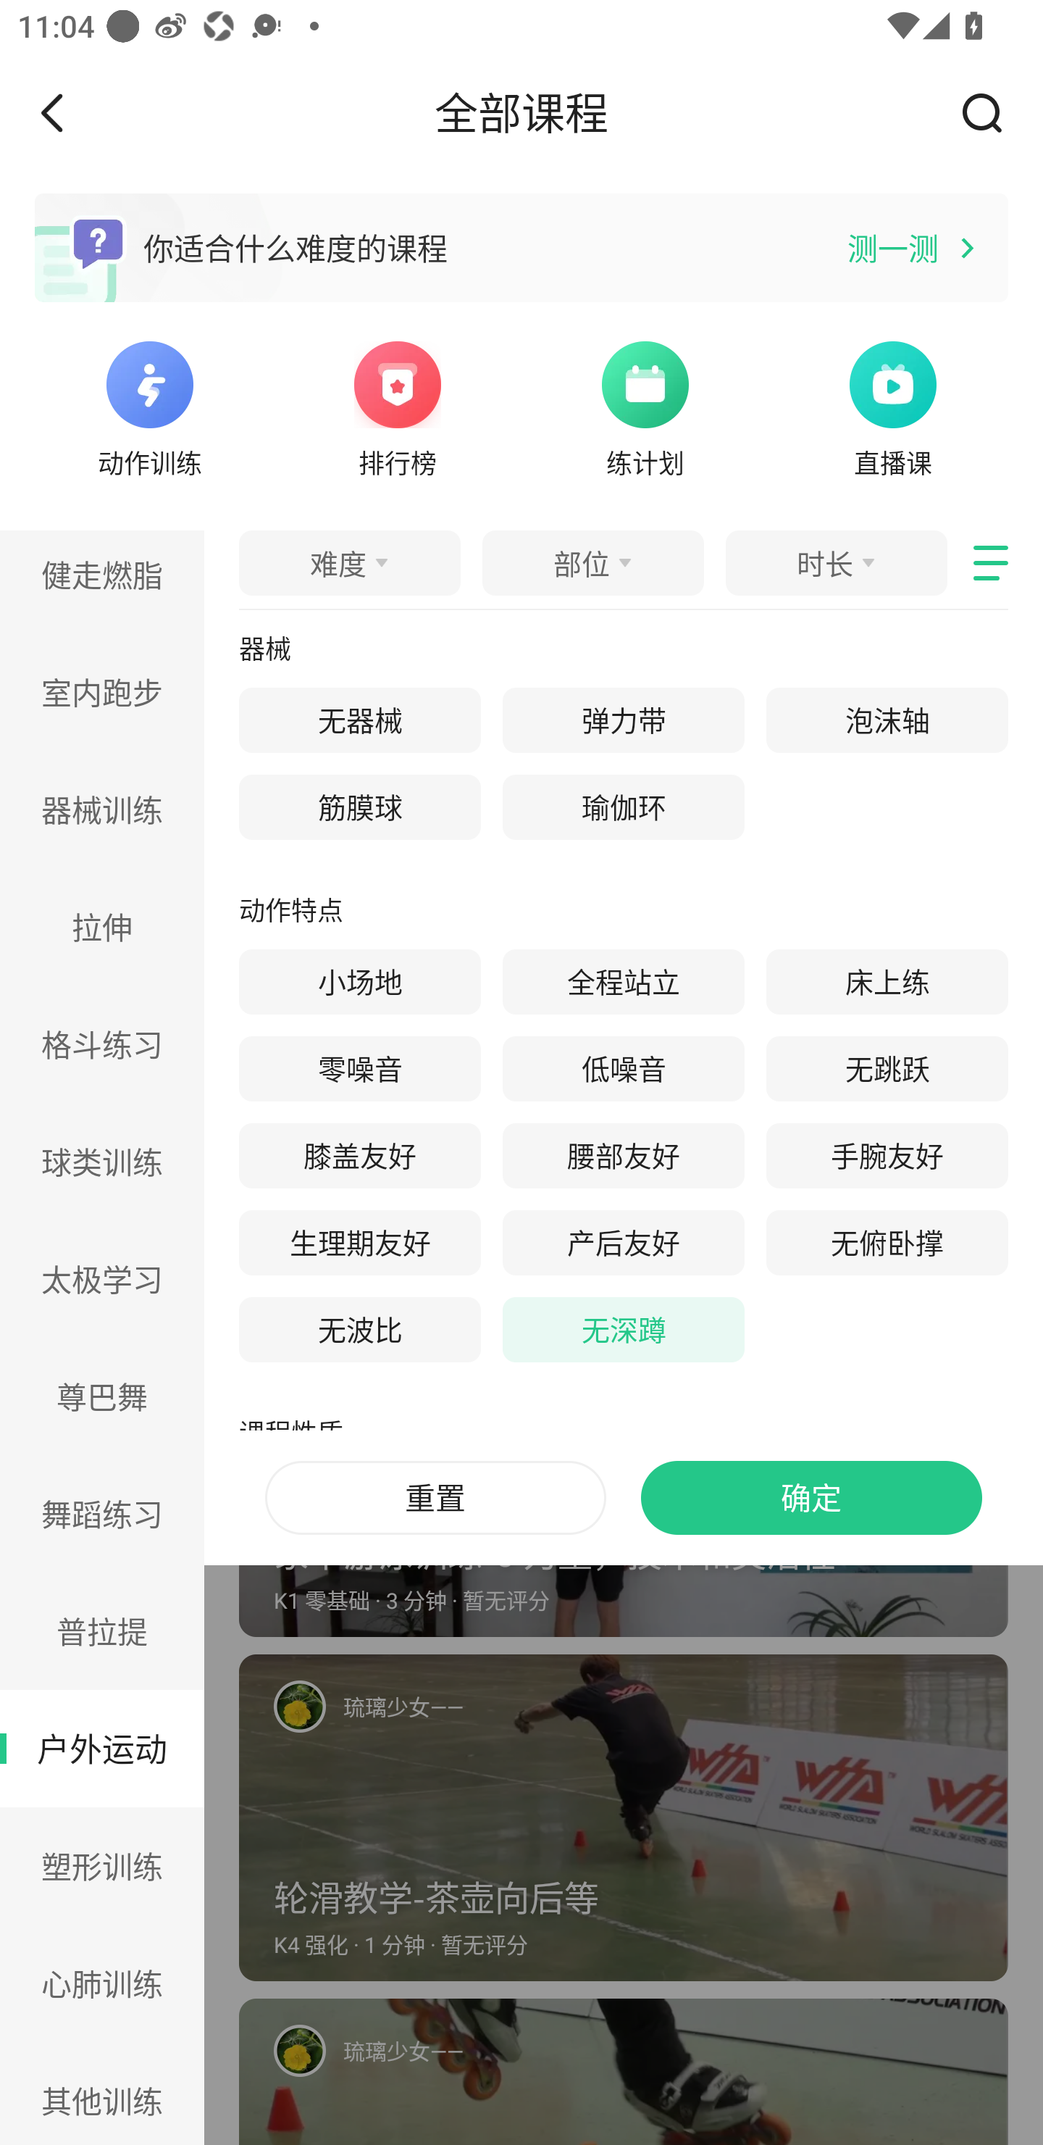  I want to click on 直播课, so click(893, 406).